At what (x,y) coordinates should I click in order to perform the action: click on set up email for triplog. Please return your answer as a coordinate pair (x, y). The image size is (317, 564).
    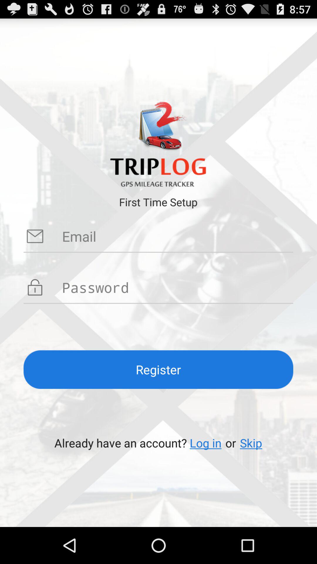
    Looking at the image, I should click on (178, 236).